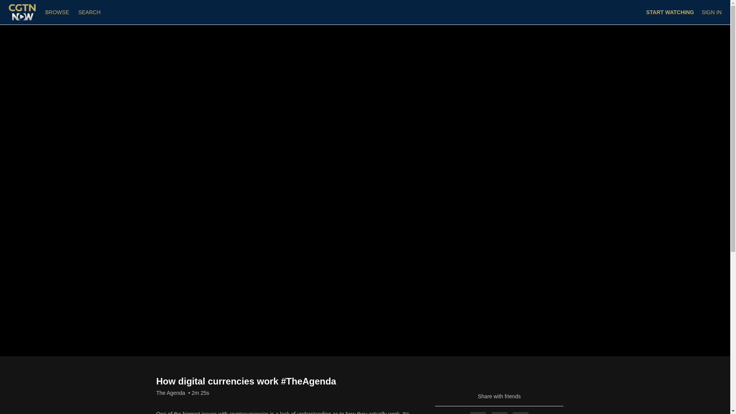 This screenshot has height=414, width=736. Describe the element at coordinates (89, 12) in the screenshot. I see `SEARCH` at that location.